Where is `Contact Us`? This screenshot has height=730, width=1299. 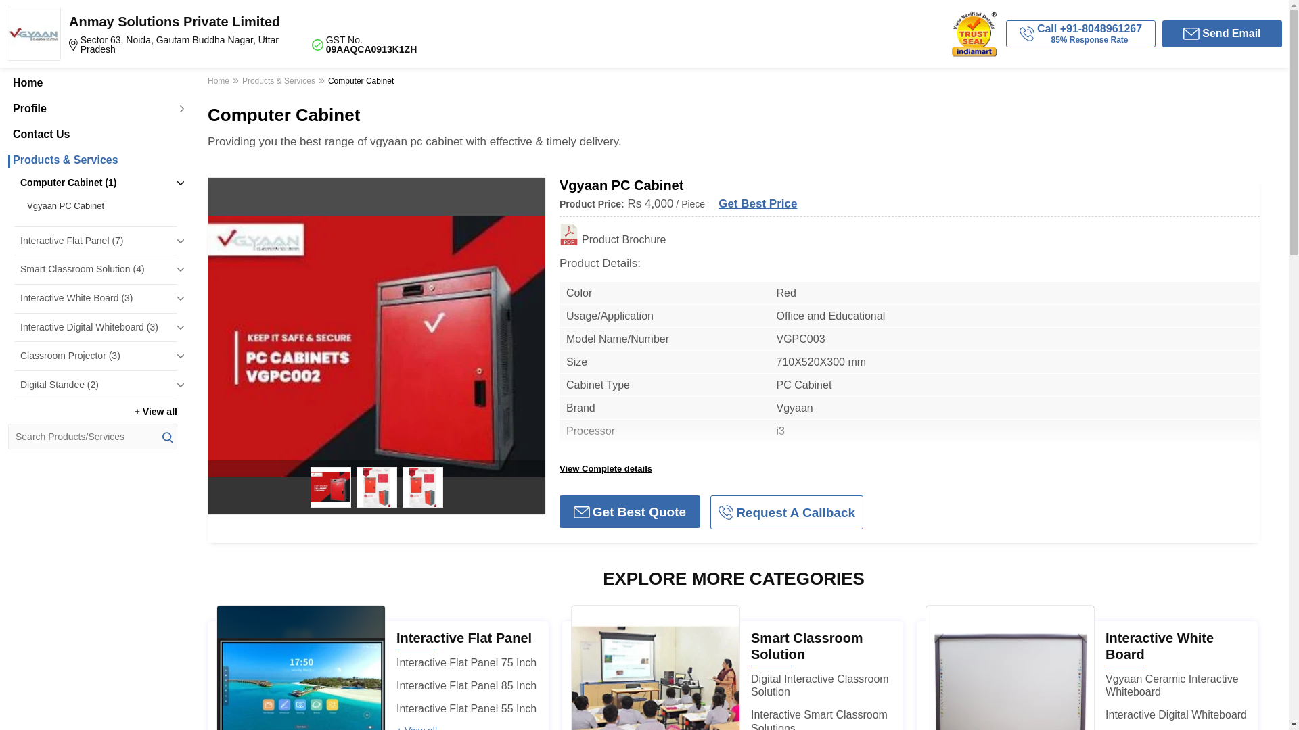
Contact Us is located at coordinates (92, 135).